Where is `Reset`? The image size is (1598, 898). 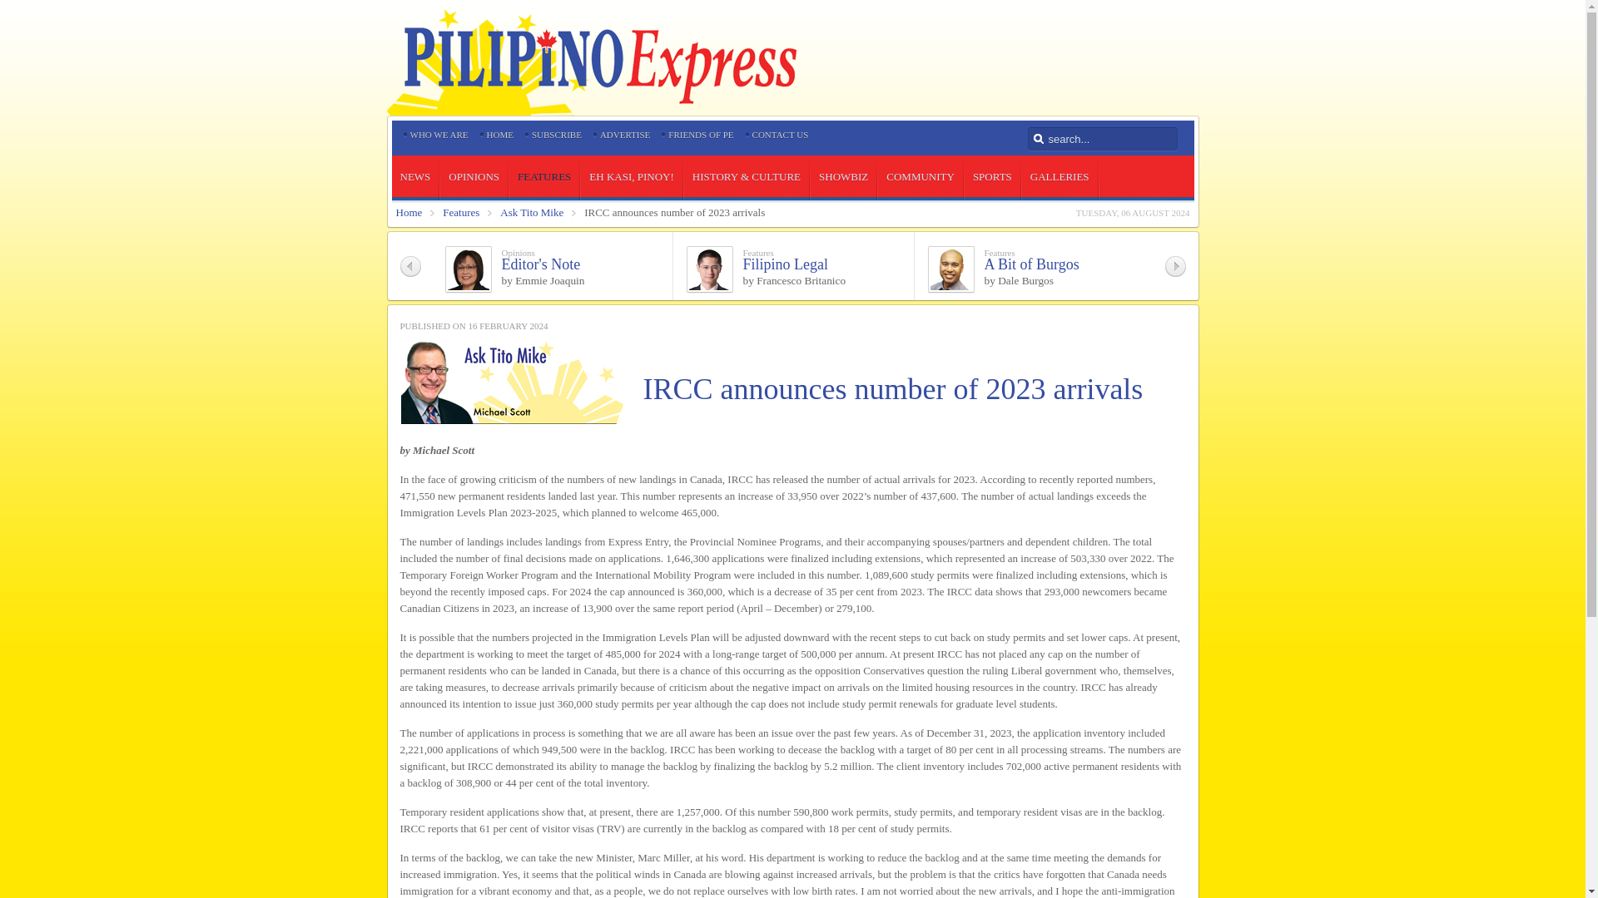 Reset is located at coordinates (3, 3).